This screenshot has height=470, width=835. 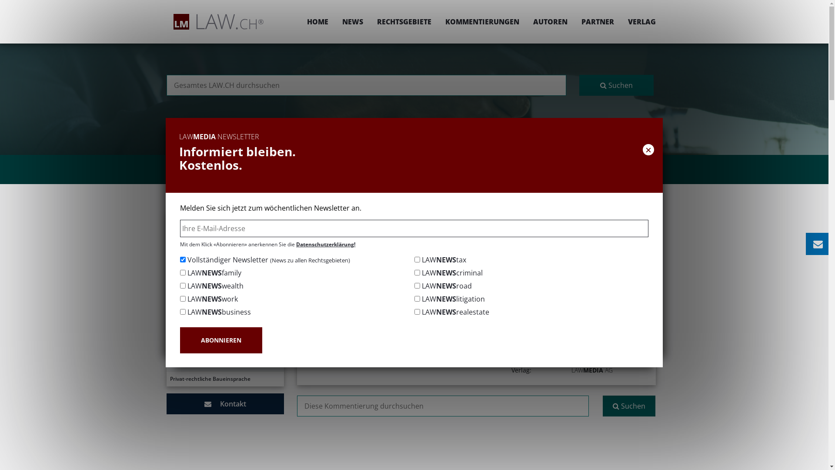 What do you see at coordinates (361, 216) in the screenshot?
I see `Home` at bounding box center [361, 216].